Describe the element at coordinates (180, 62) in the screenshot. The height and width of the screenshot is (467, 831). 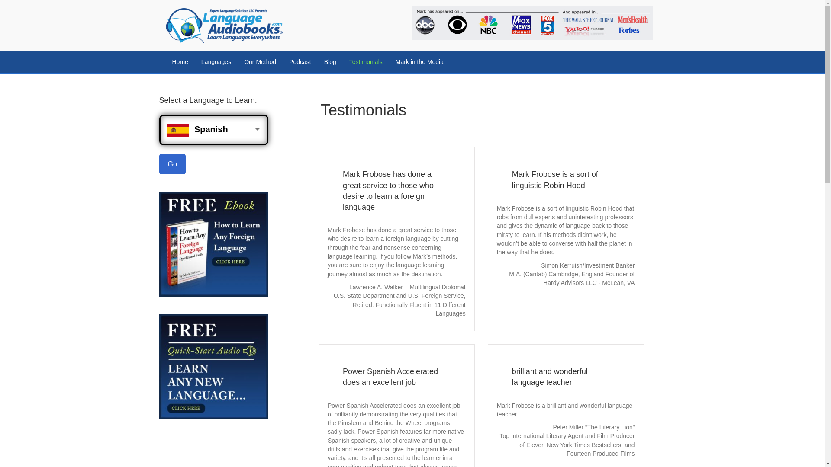
I see `Home` at that location.